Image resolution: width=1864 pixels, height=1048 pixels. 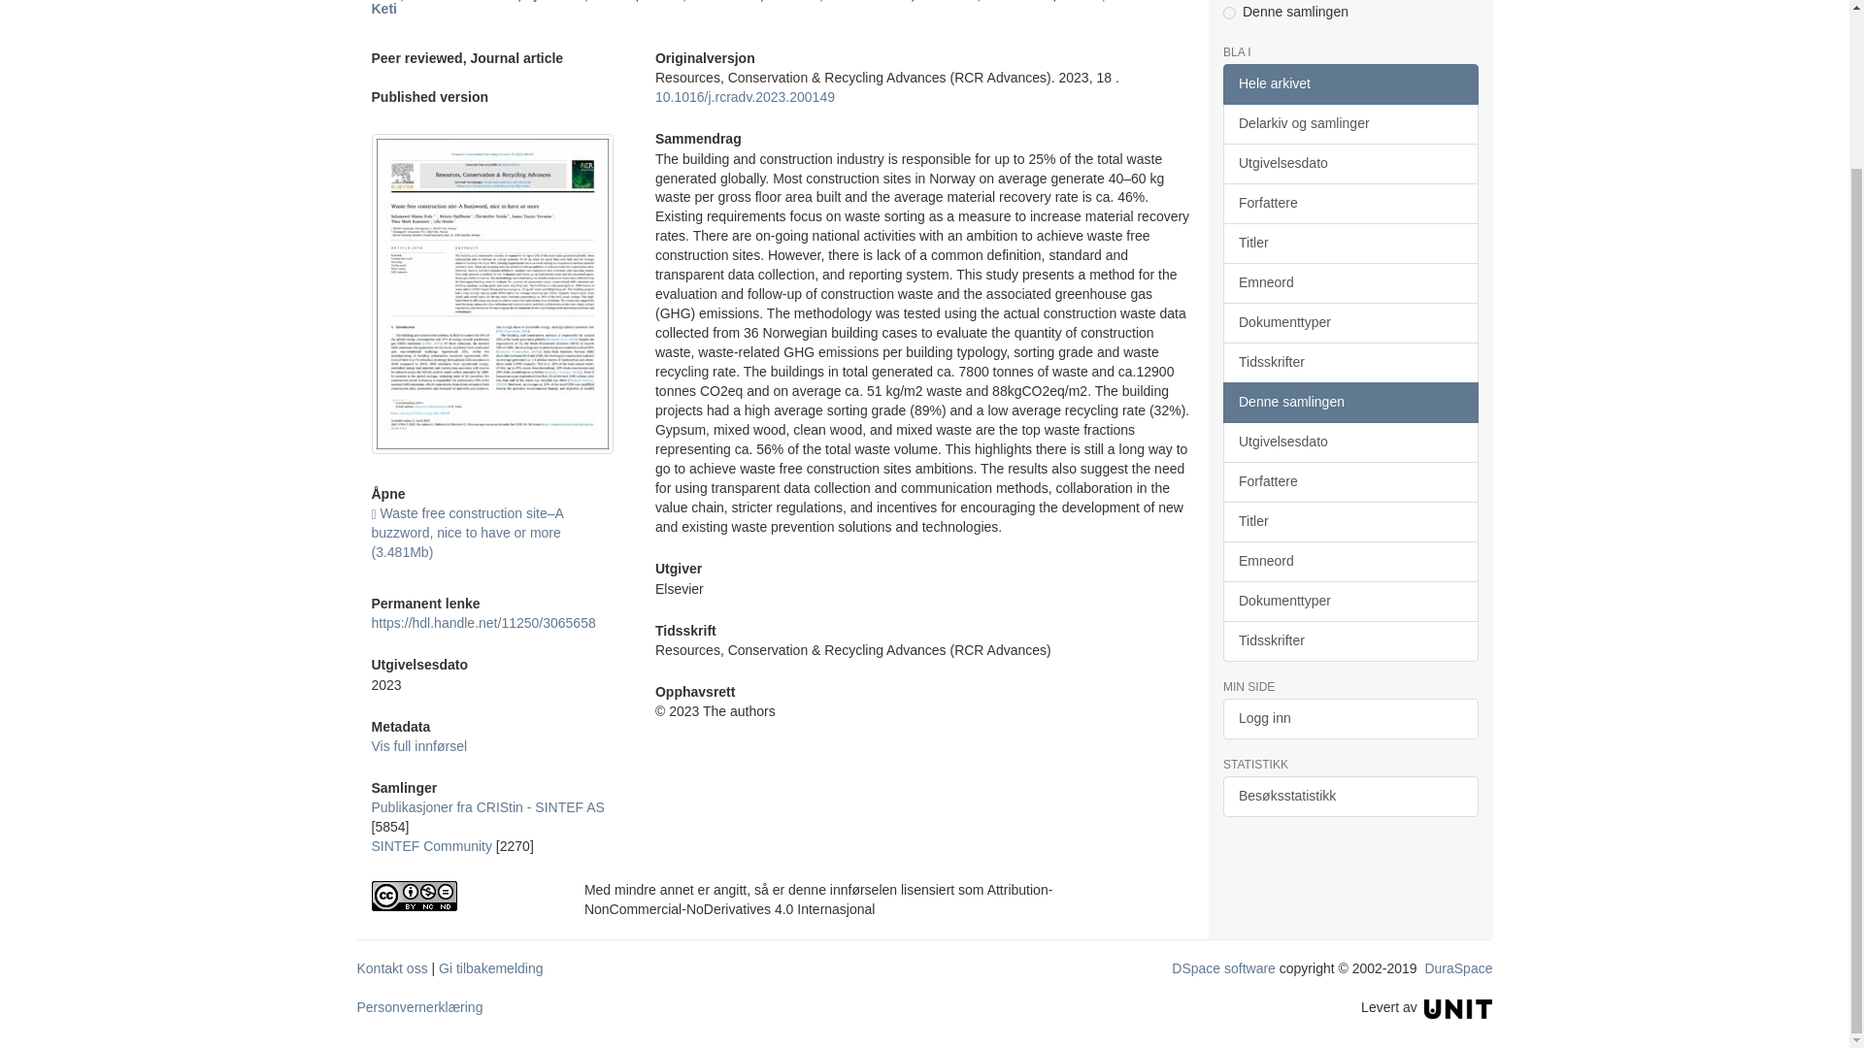 What do you see at coordinates (581, 1) in the screenshot?
I see `Fjellheim, Kristin` at bounding box center [581, 1].